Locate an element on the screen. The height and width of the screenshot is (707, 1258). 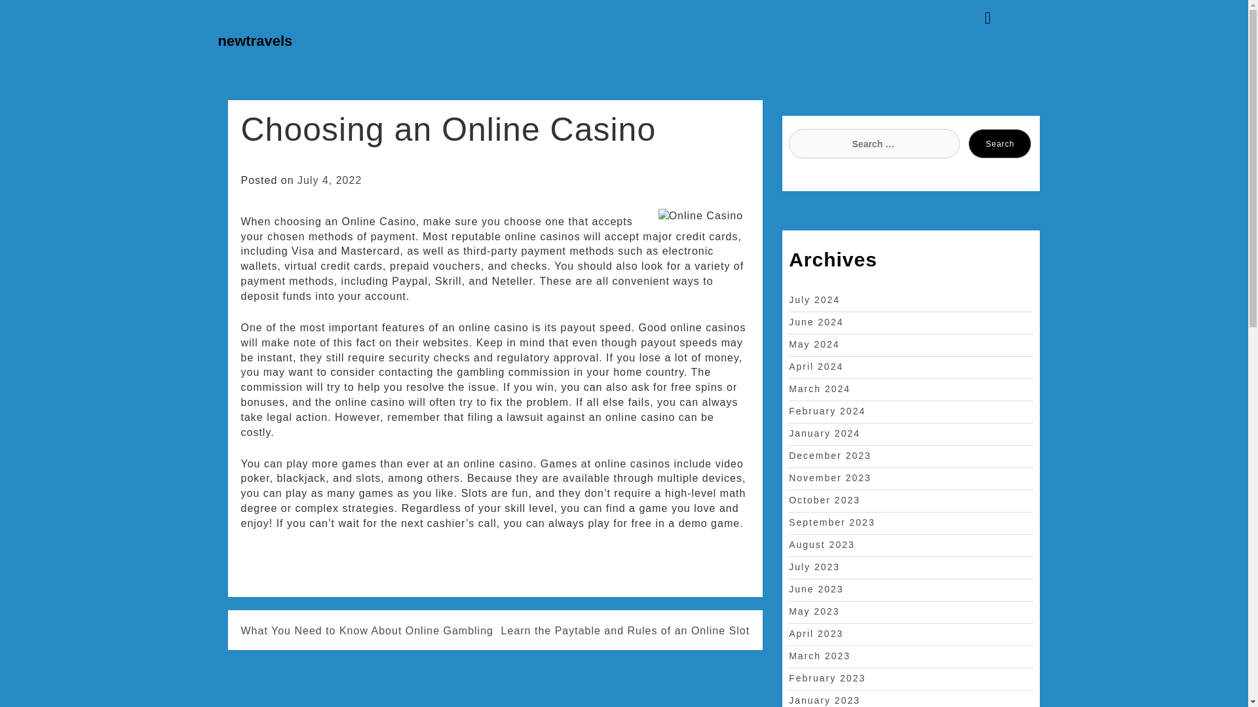
February 2024 is located at coordinates (827, 411).